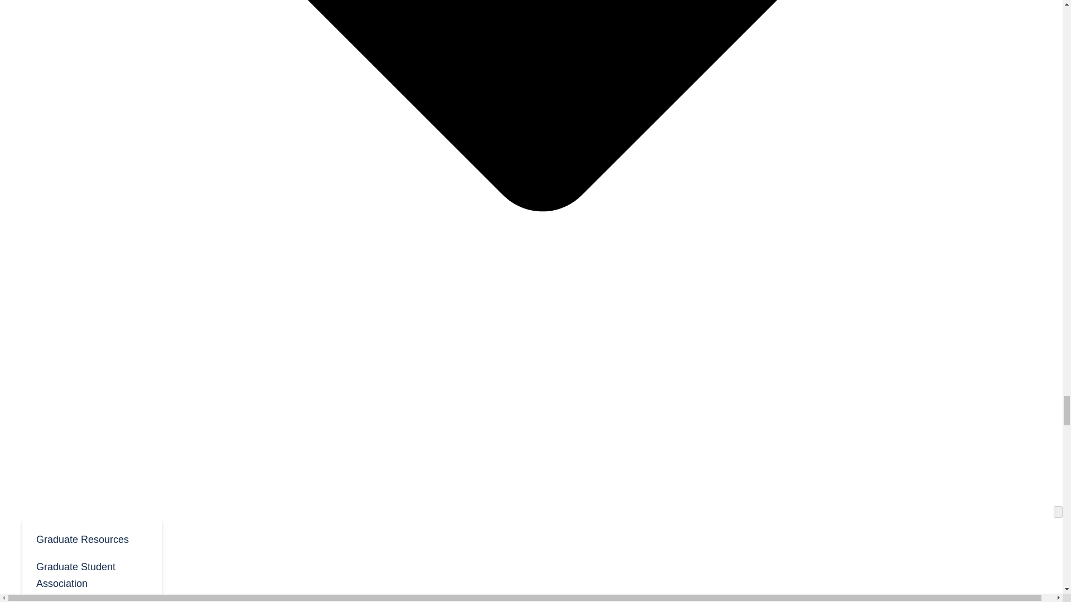 The image size is (1071, 602). Describe the element at coordinates (91, 574) in the screenshot. I see `Graduate Student Association` at that location.